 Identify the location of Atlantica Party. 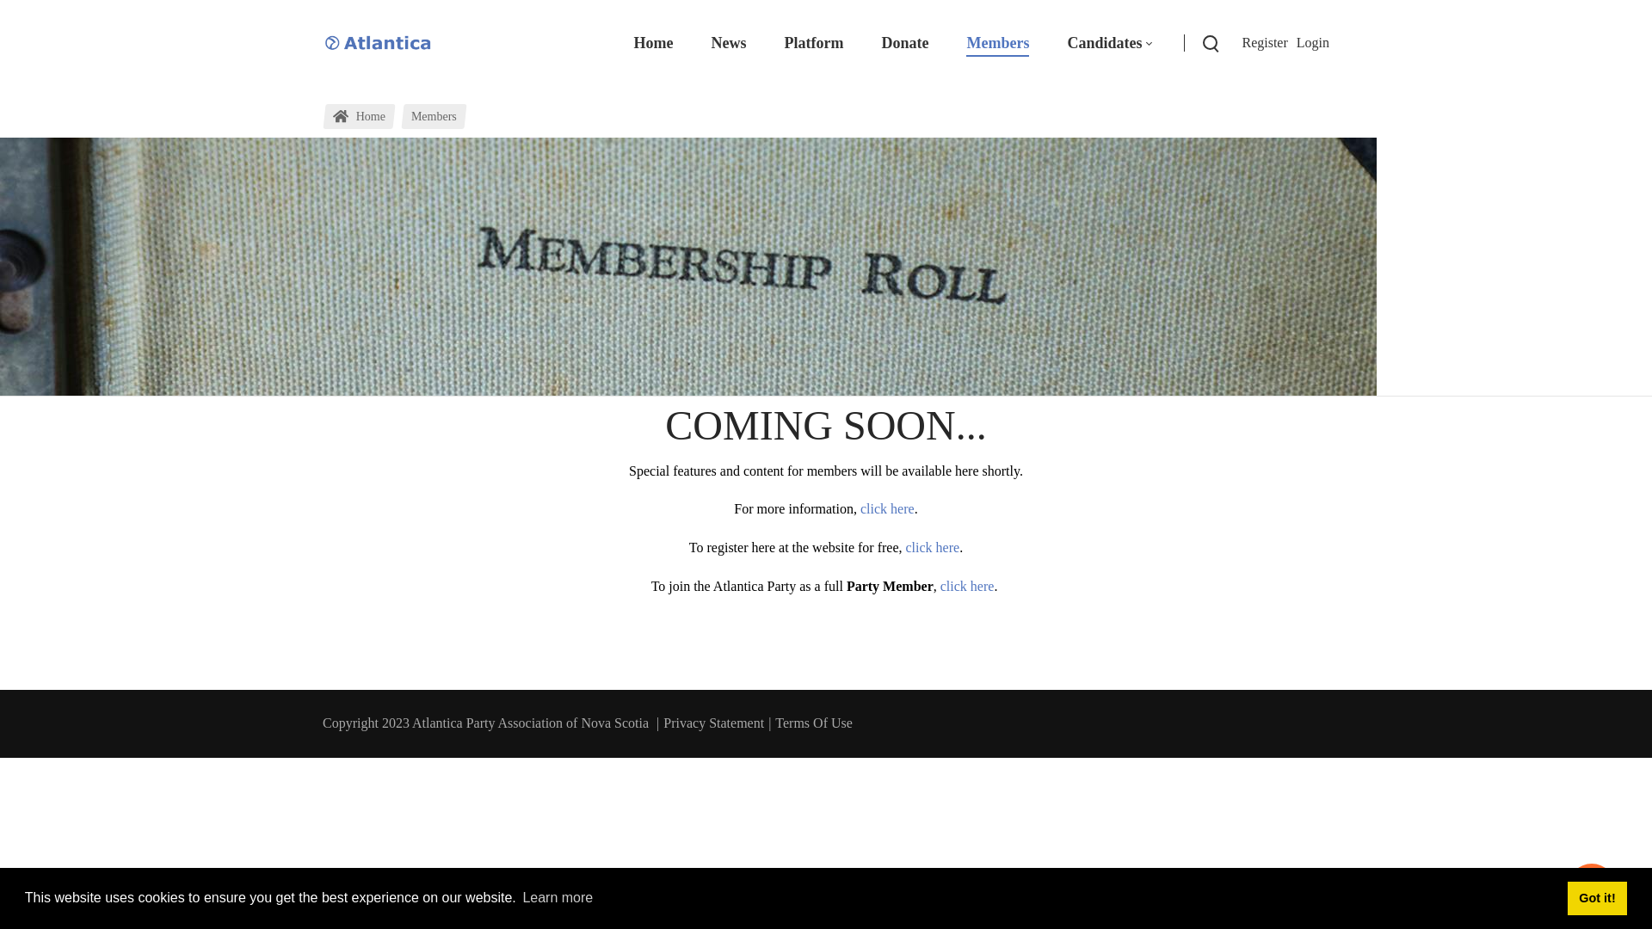
(385, 43).